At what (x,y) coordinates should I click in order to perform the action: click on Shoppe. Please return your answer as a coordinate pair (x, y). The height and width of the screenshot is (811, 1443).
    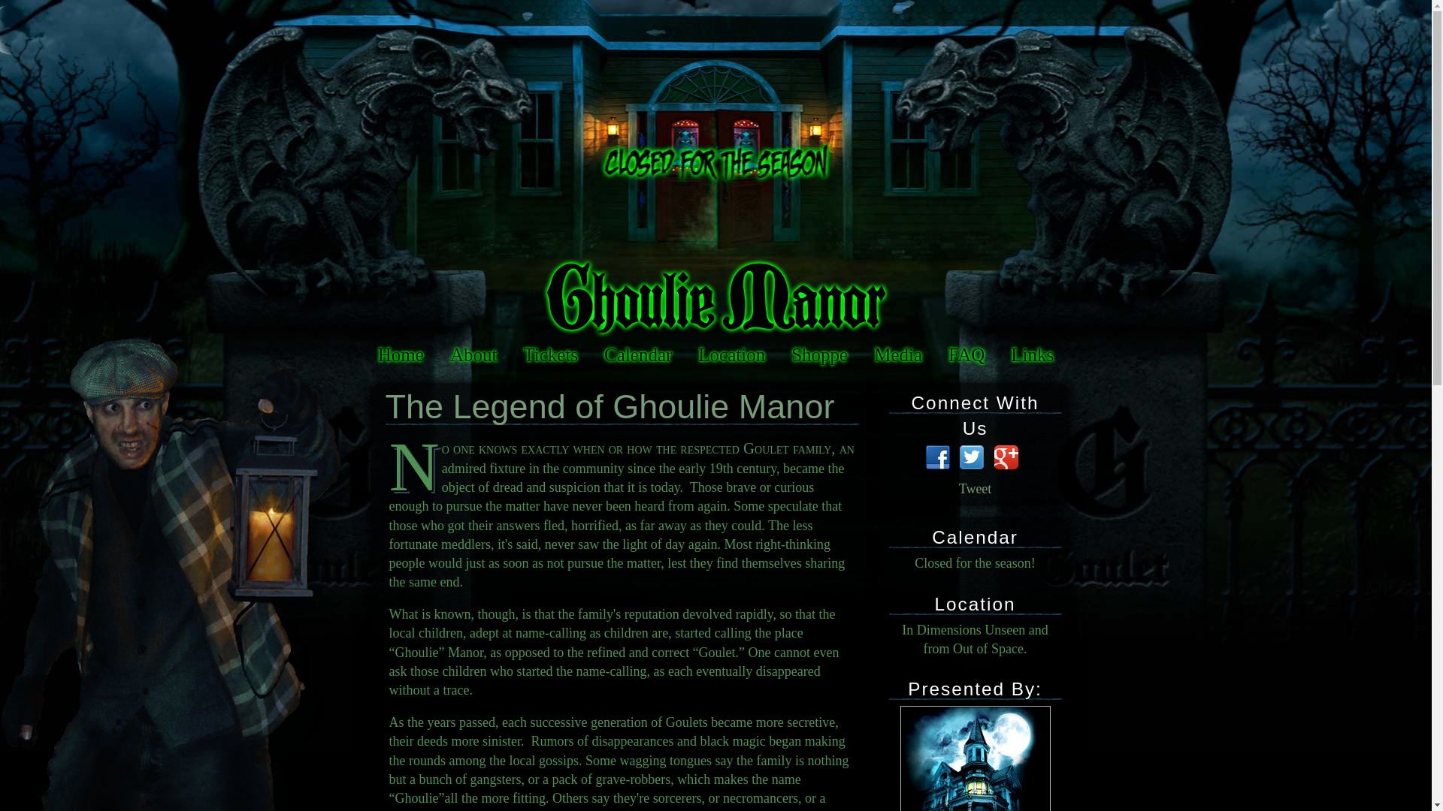
    Looking at the image, I should click on (819, 354).